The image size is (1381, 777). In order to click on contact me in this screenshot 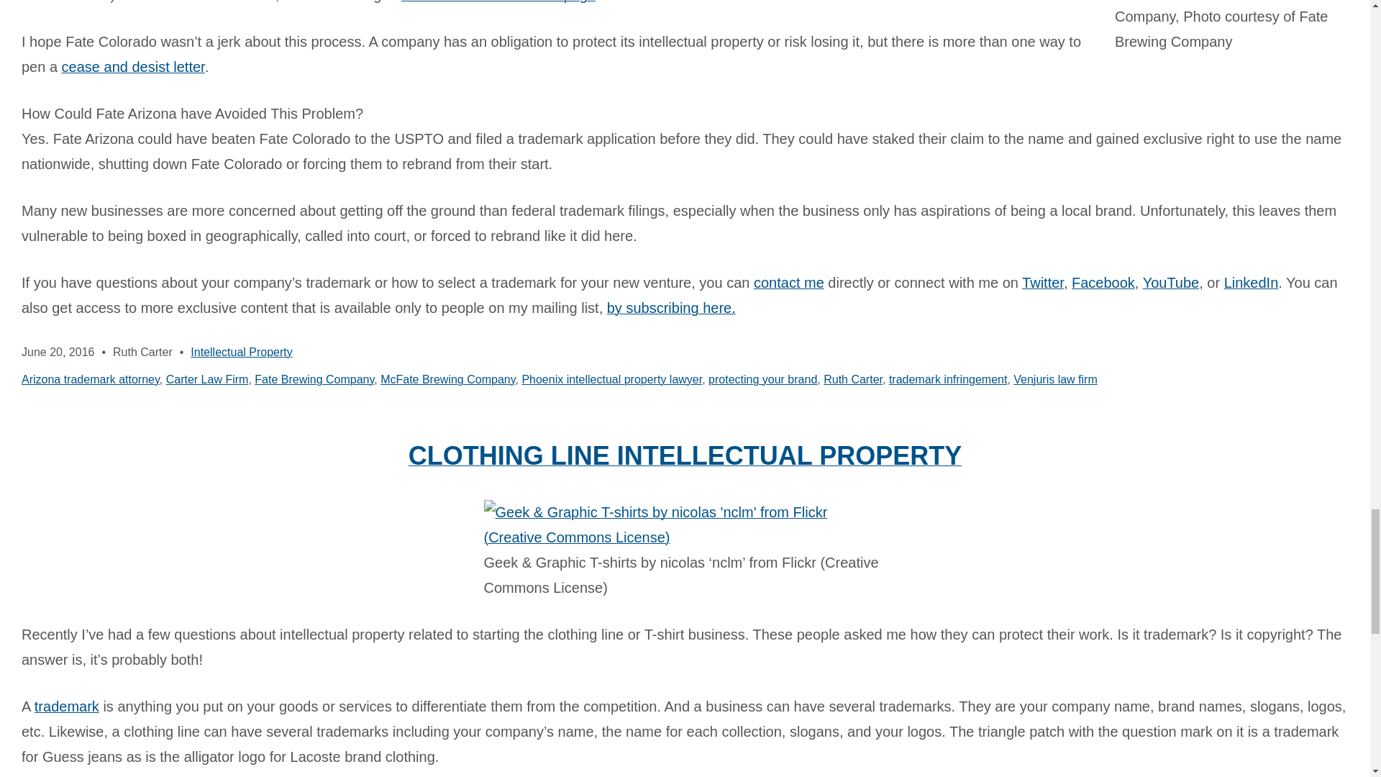, I will do `click(789, 282)`.